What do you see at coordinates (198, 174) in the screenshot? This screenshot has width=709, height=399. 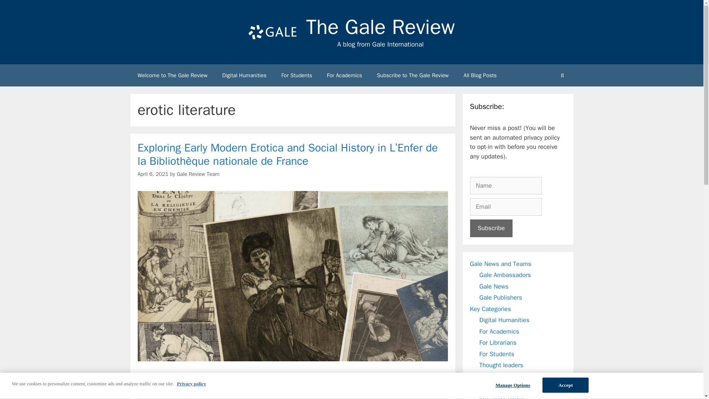 I see `View all posts by Gale Review Team` at bounding box center [198, 174].